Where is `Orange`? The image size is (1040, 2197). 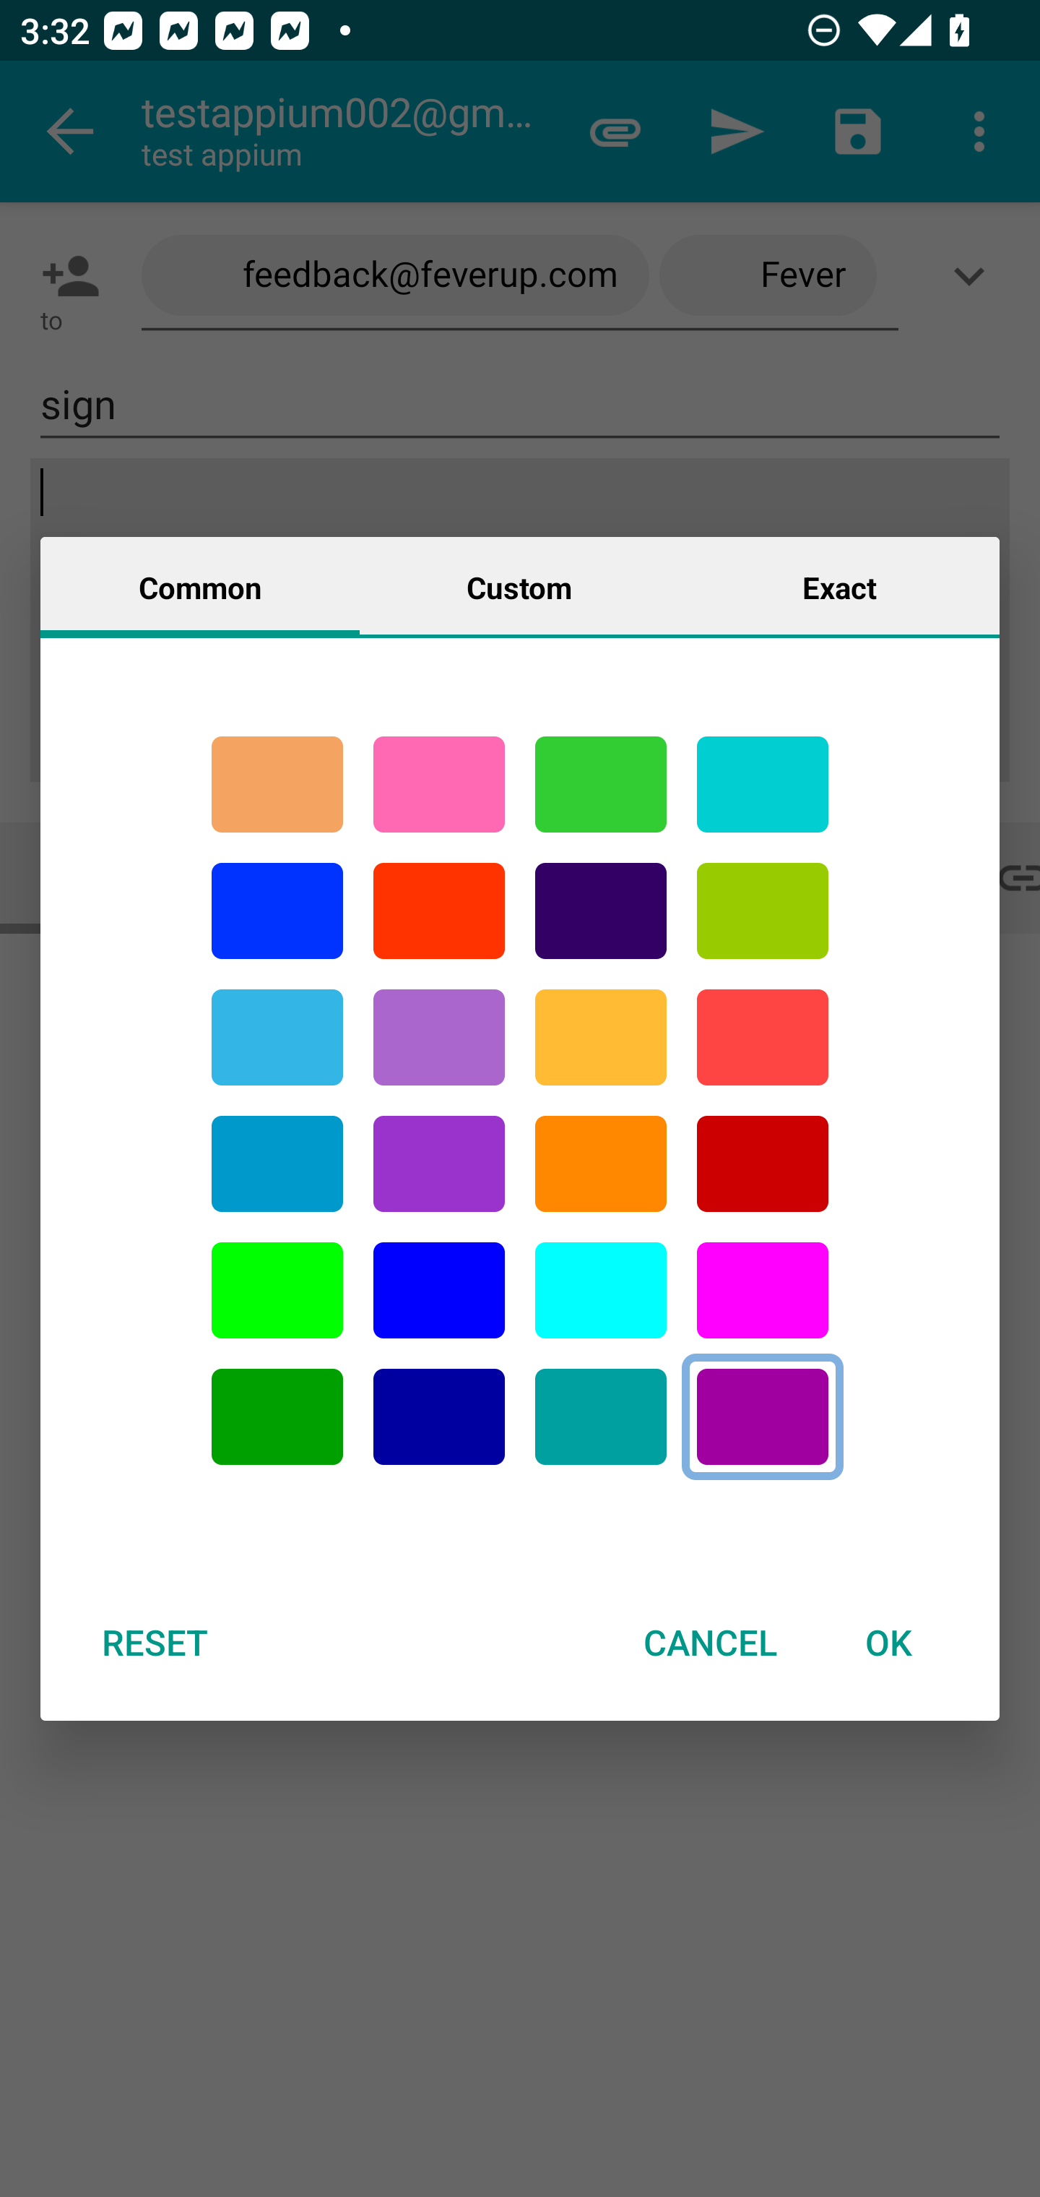
Orange is located at coordinates (601, 1164).